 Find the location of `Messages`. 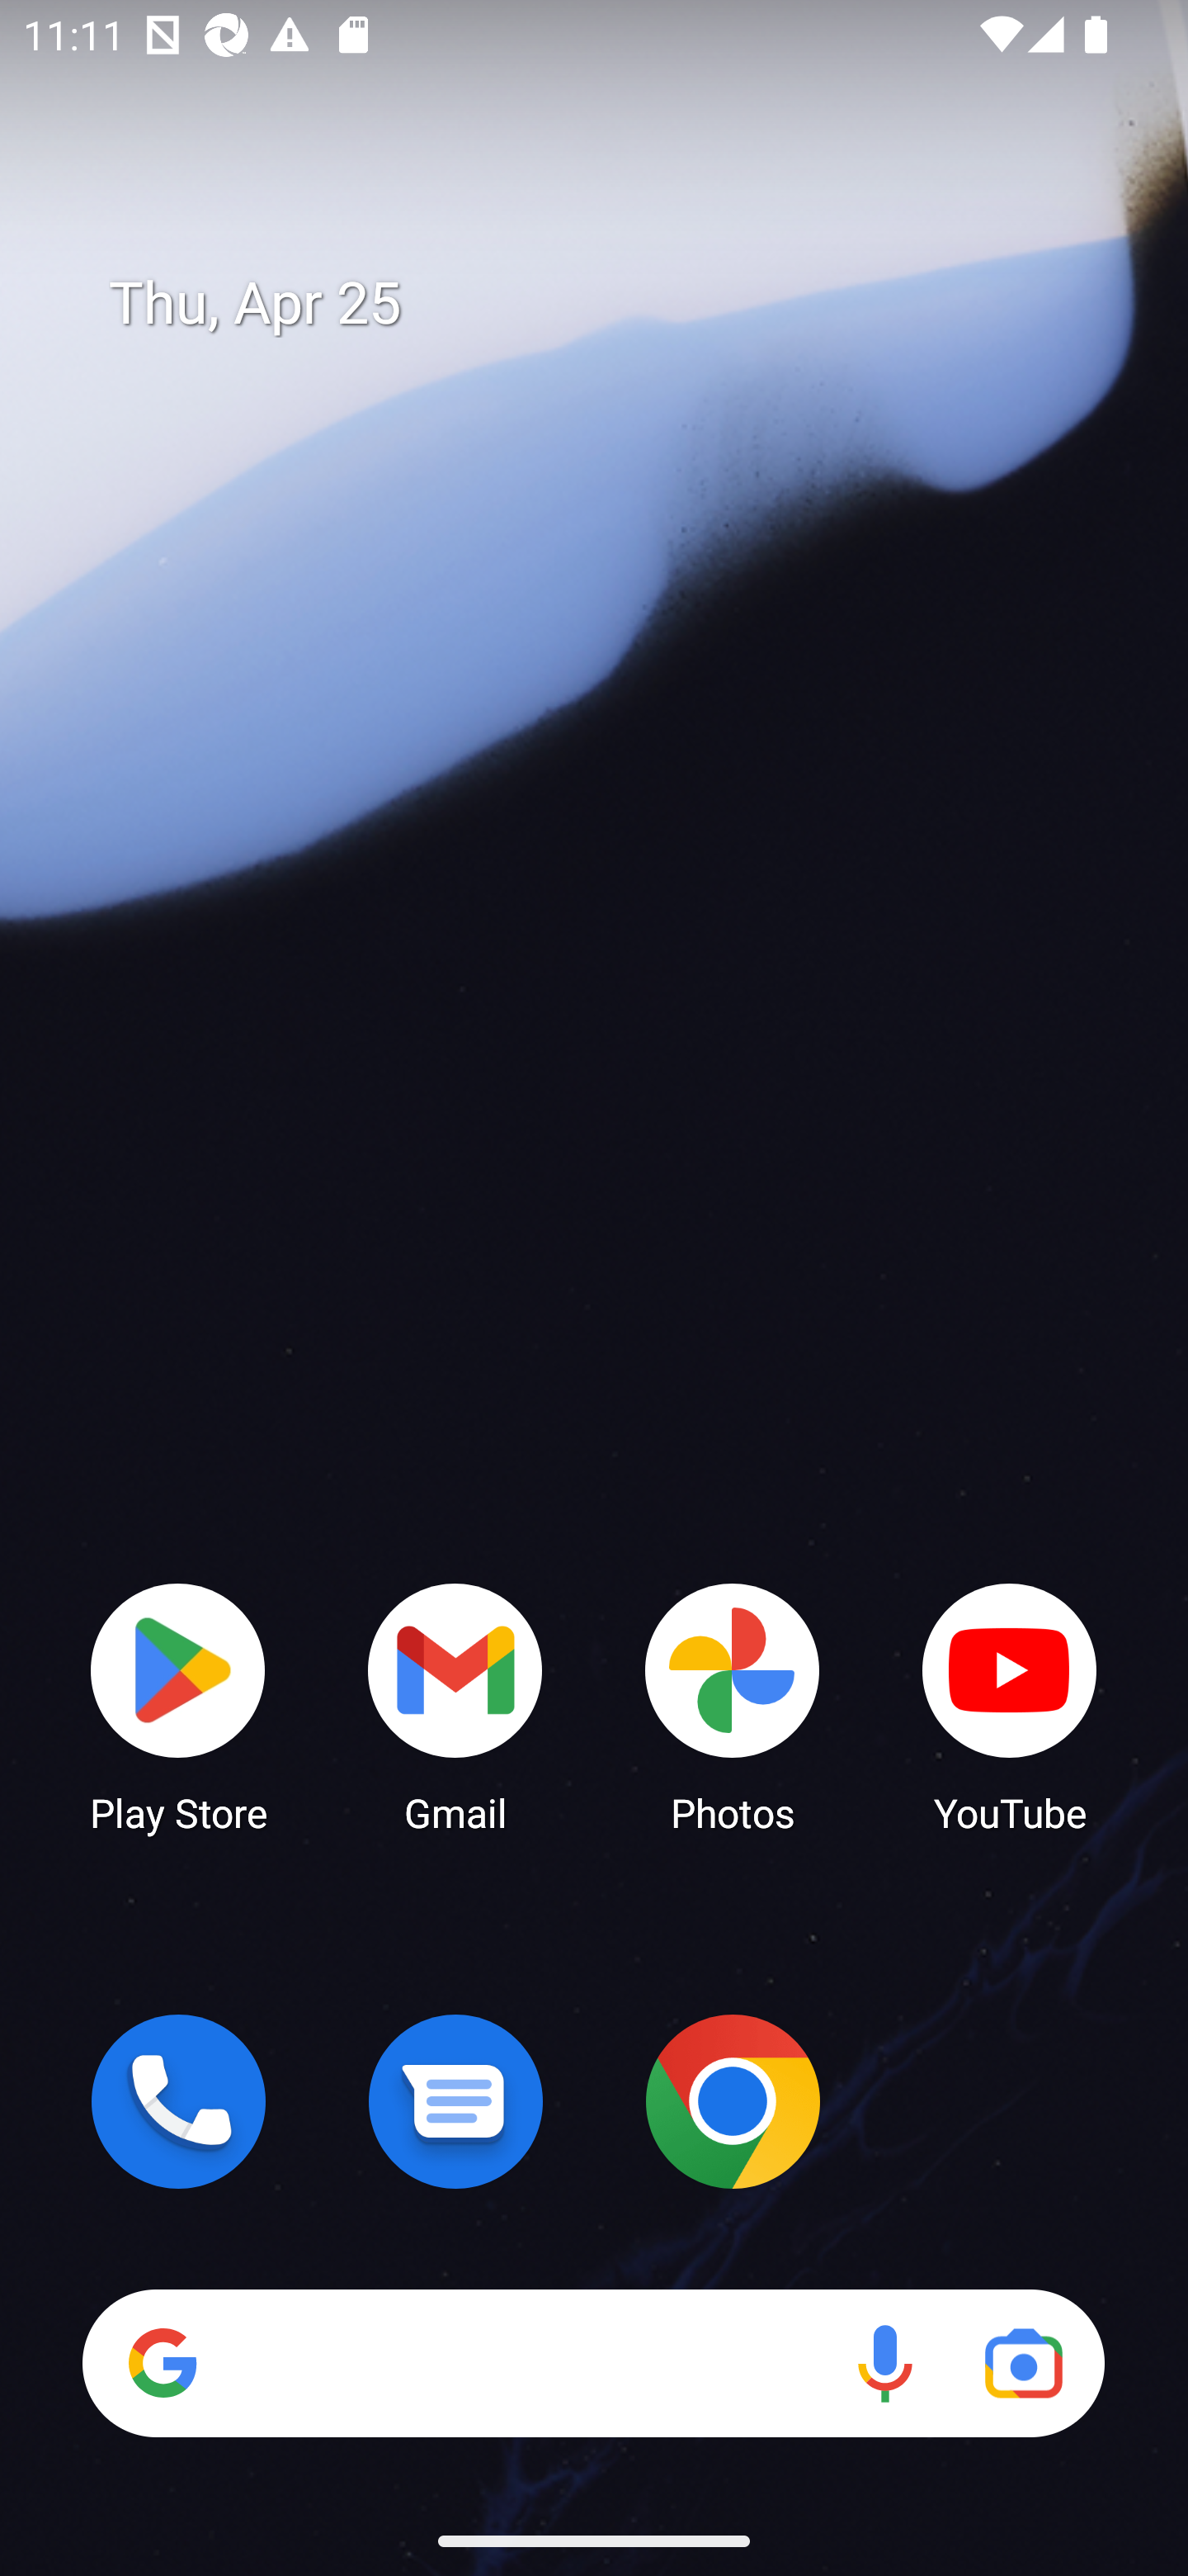

Messages is located at coordinates (455, 2101).